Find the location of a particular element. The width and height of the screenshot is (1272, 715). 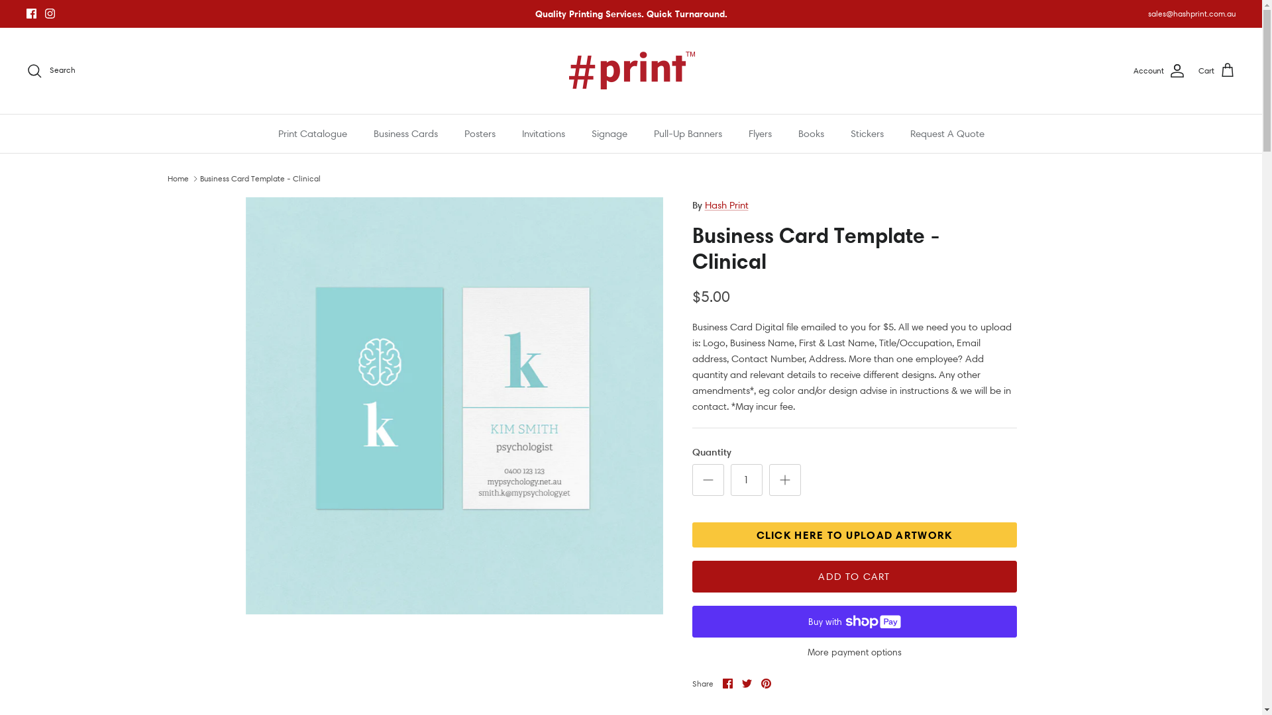

Home is located at coordinates (178, 179).